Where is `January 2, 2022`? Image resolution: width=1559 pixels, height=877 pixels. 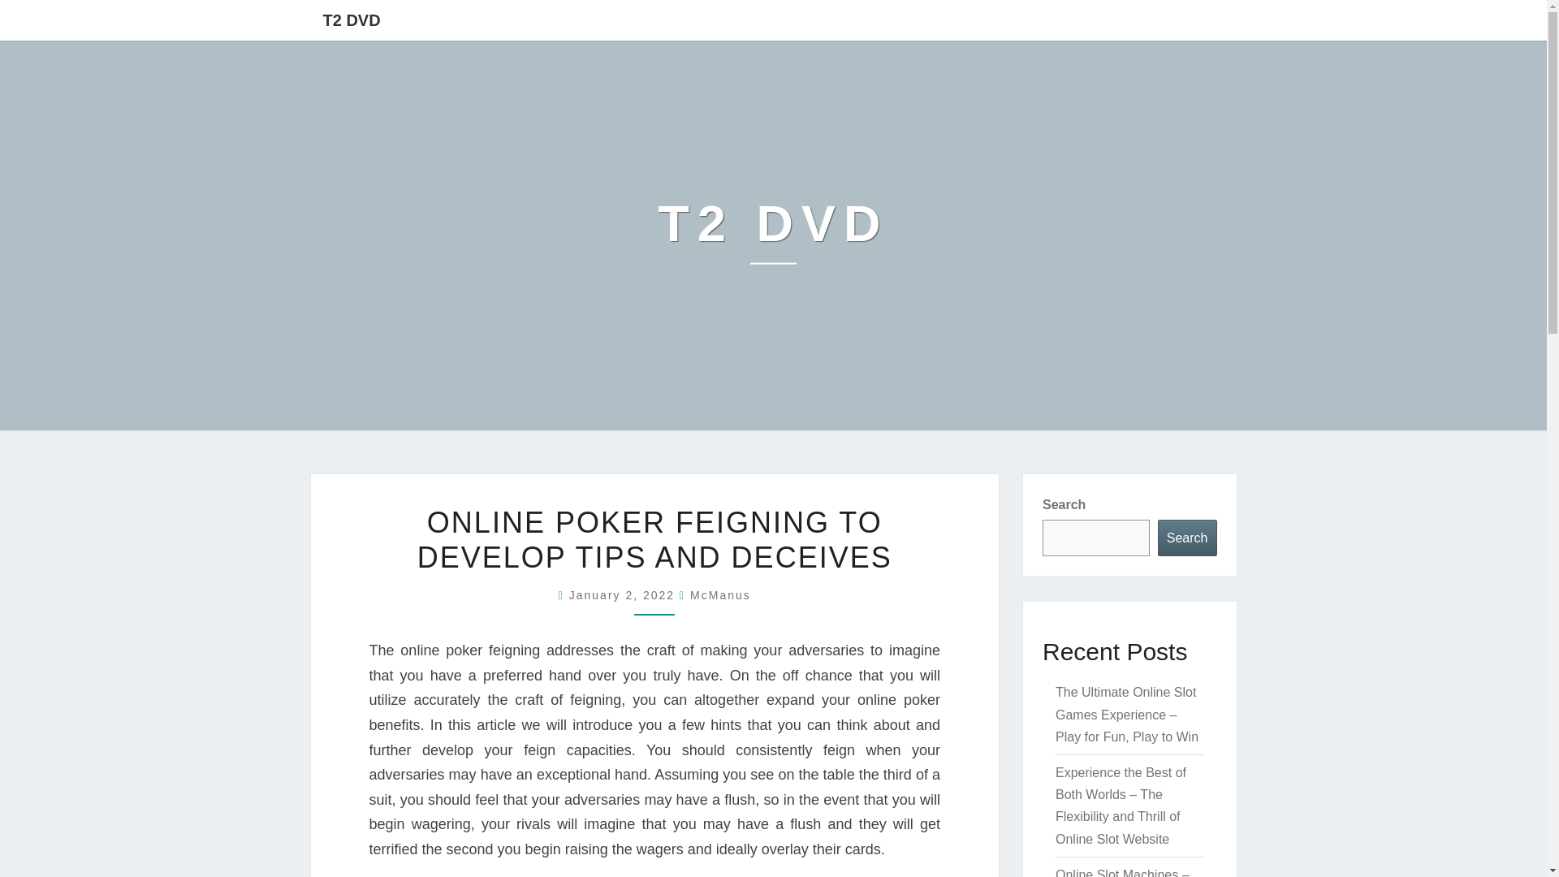 January 2, 2022 is located at coordinates (624, 594).